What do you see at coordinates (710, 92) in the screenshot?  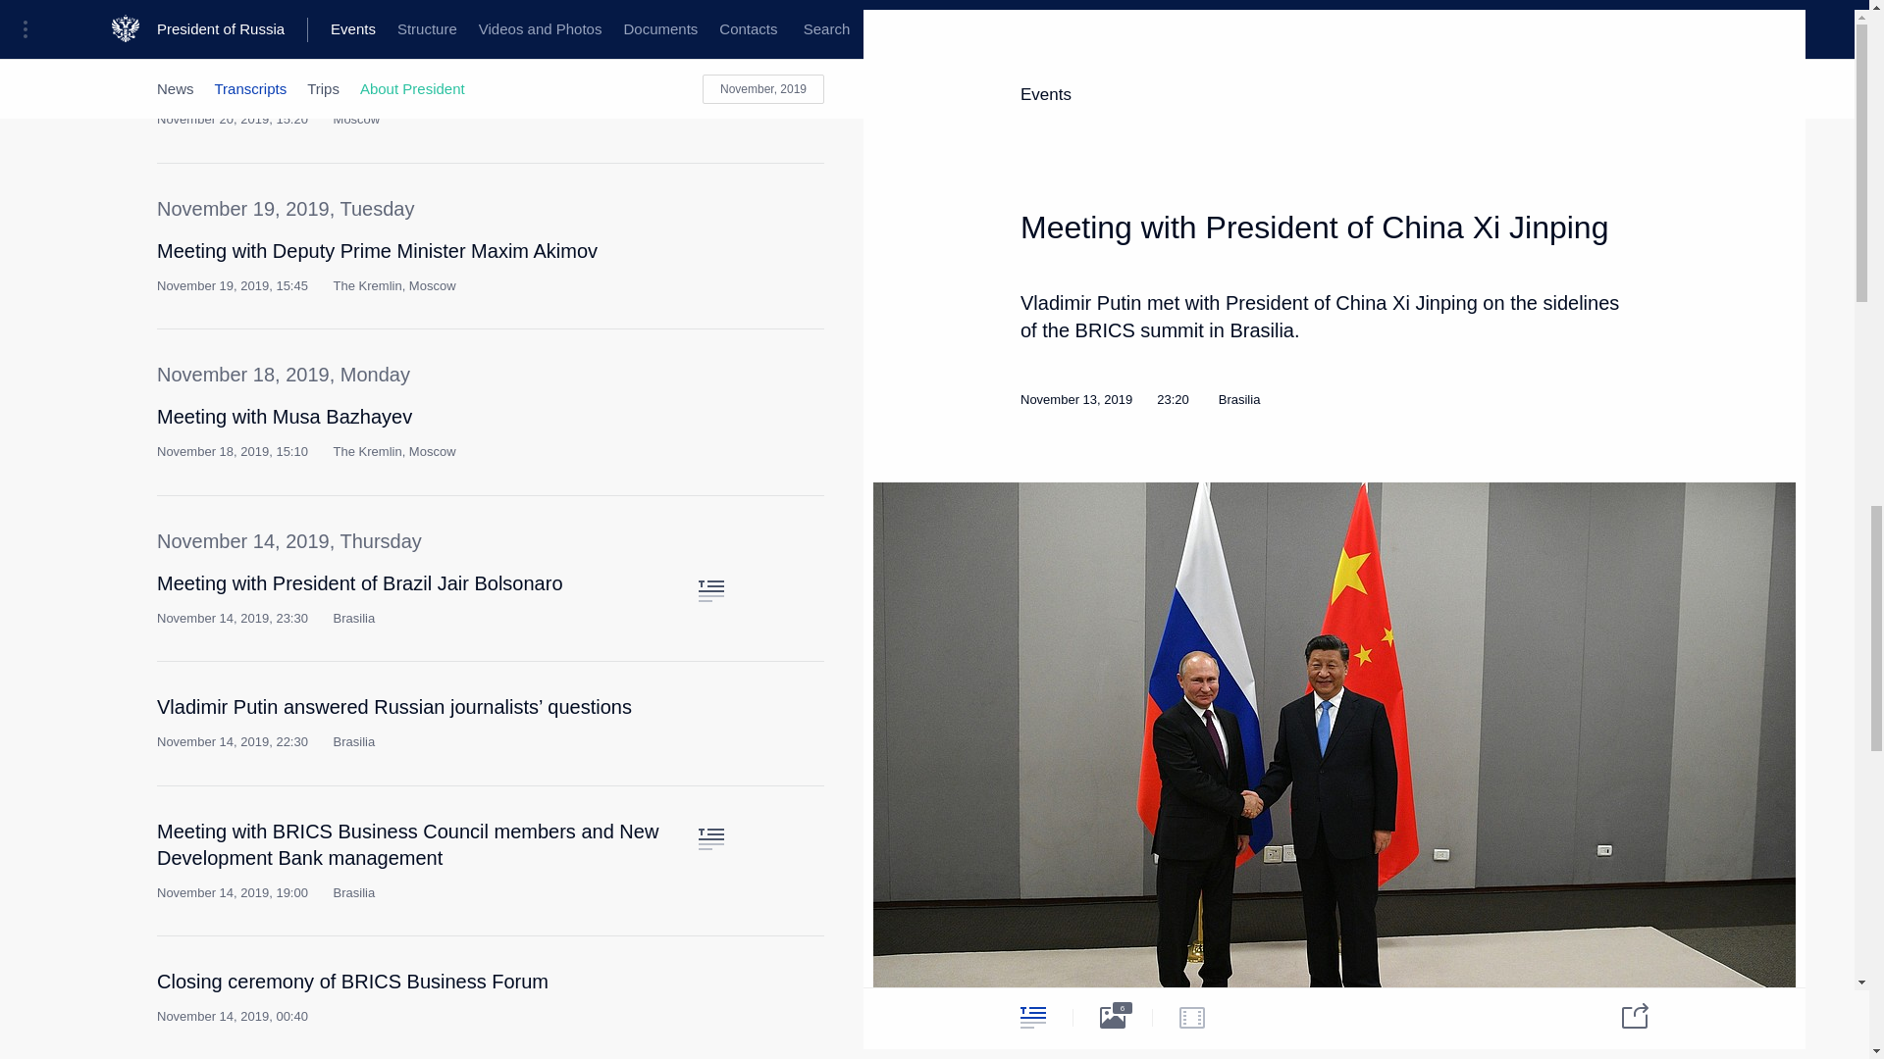 I see `Text of the article` at bounding box center [710, 92].